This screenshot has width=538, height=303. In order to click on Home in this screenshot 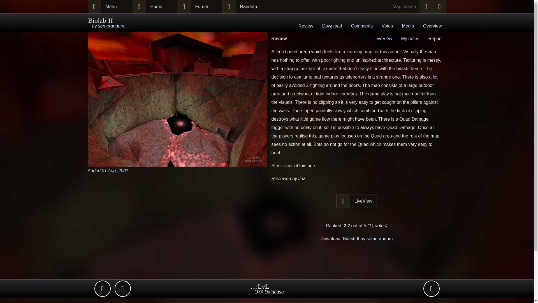, I will do `click(161, 7)`.